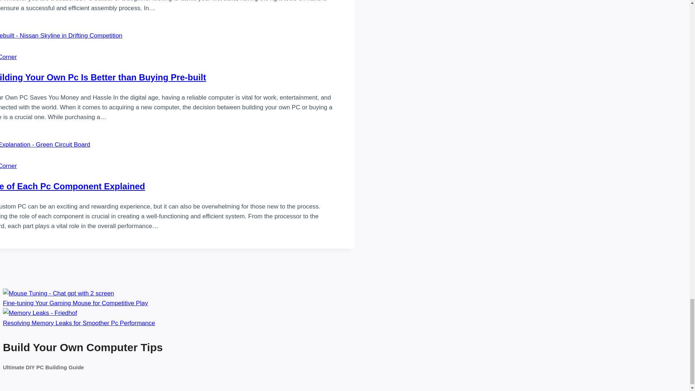  I want to click on Beginner's Corner, so click(8, 57).